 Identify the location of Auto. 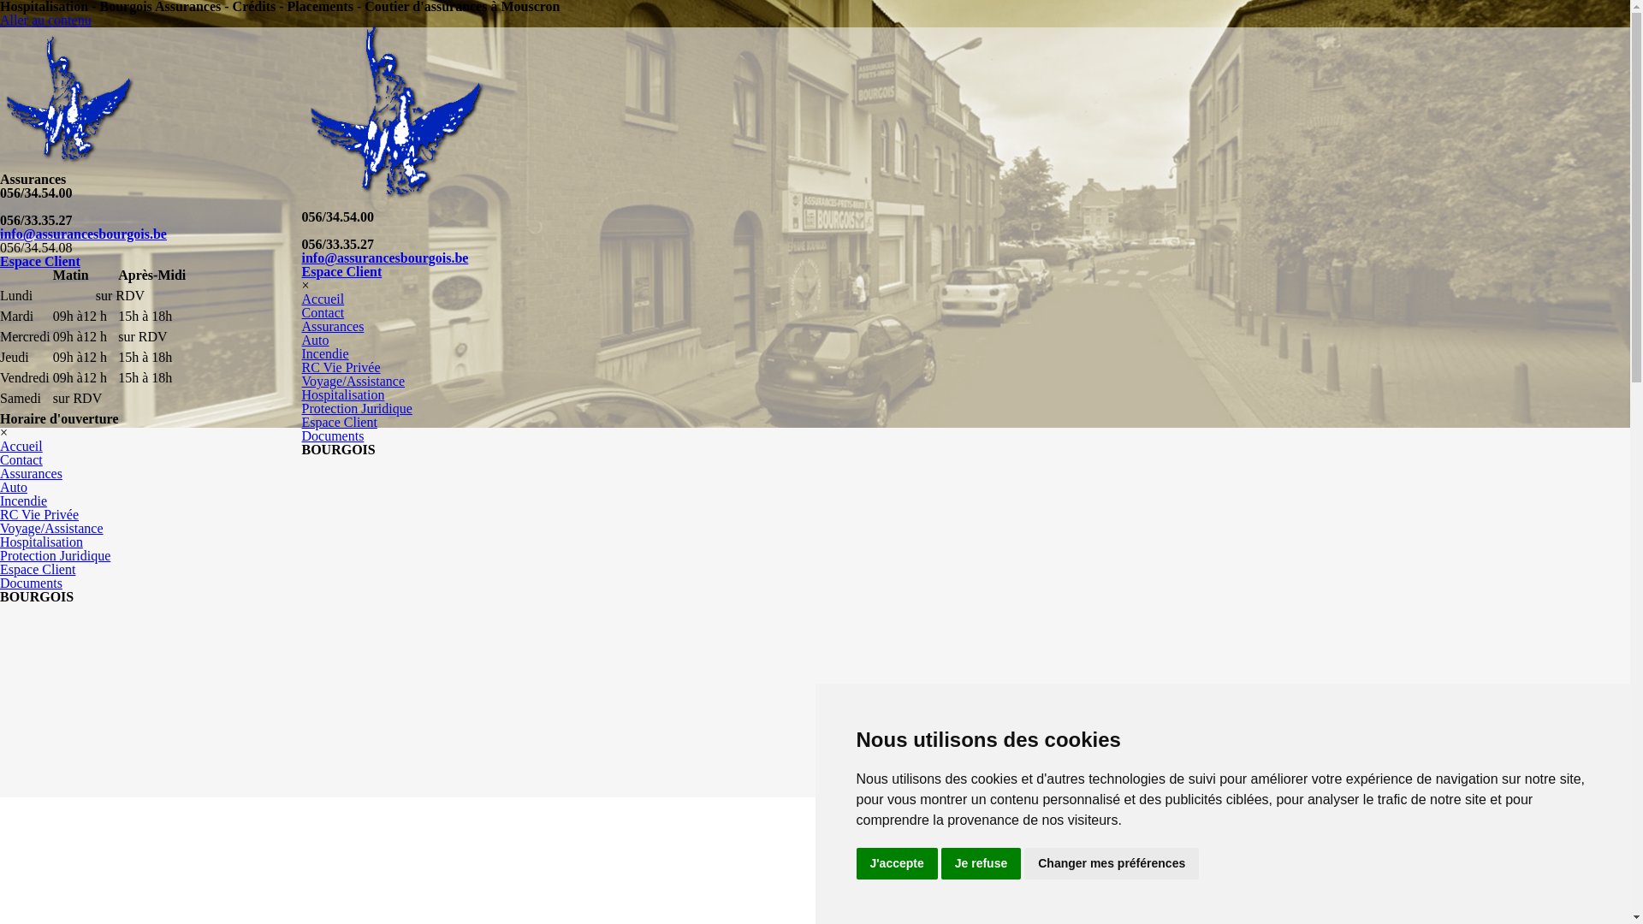
(315, 341).